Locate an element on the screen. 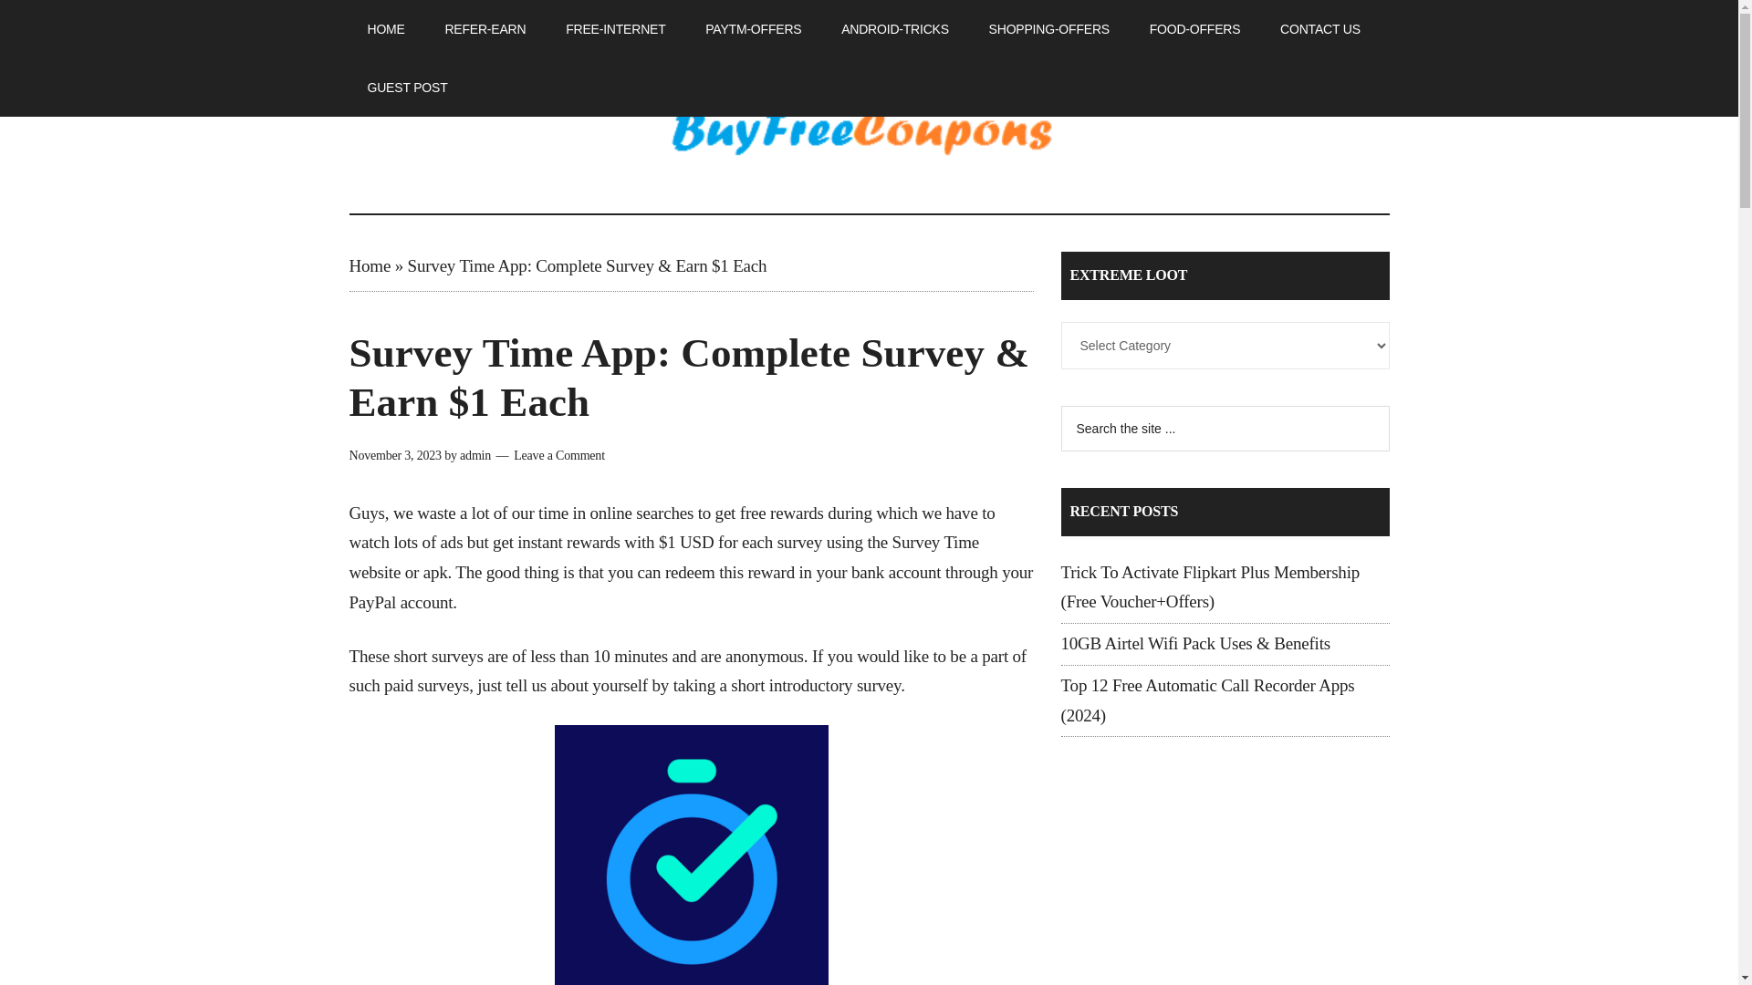 The height and width of the screenshot is (985, 1752). REFER-EARN is located at coordinates (484, 29).